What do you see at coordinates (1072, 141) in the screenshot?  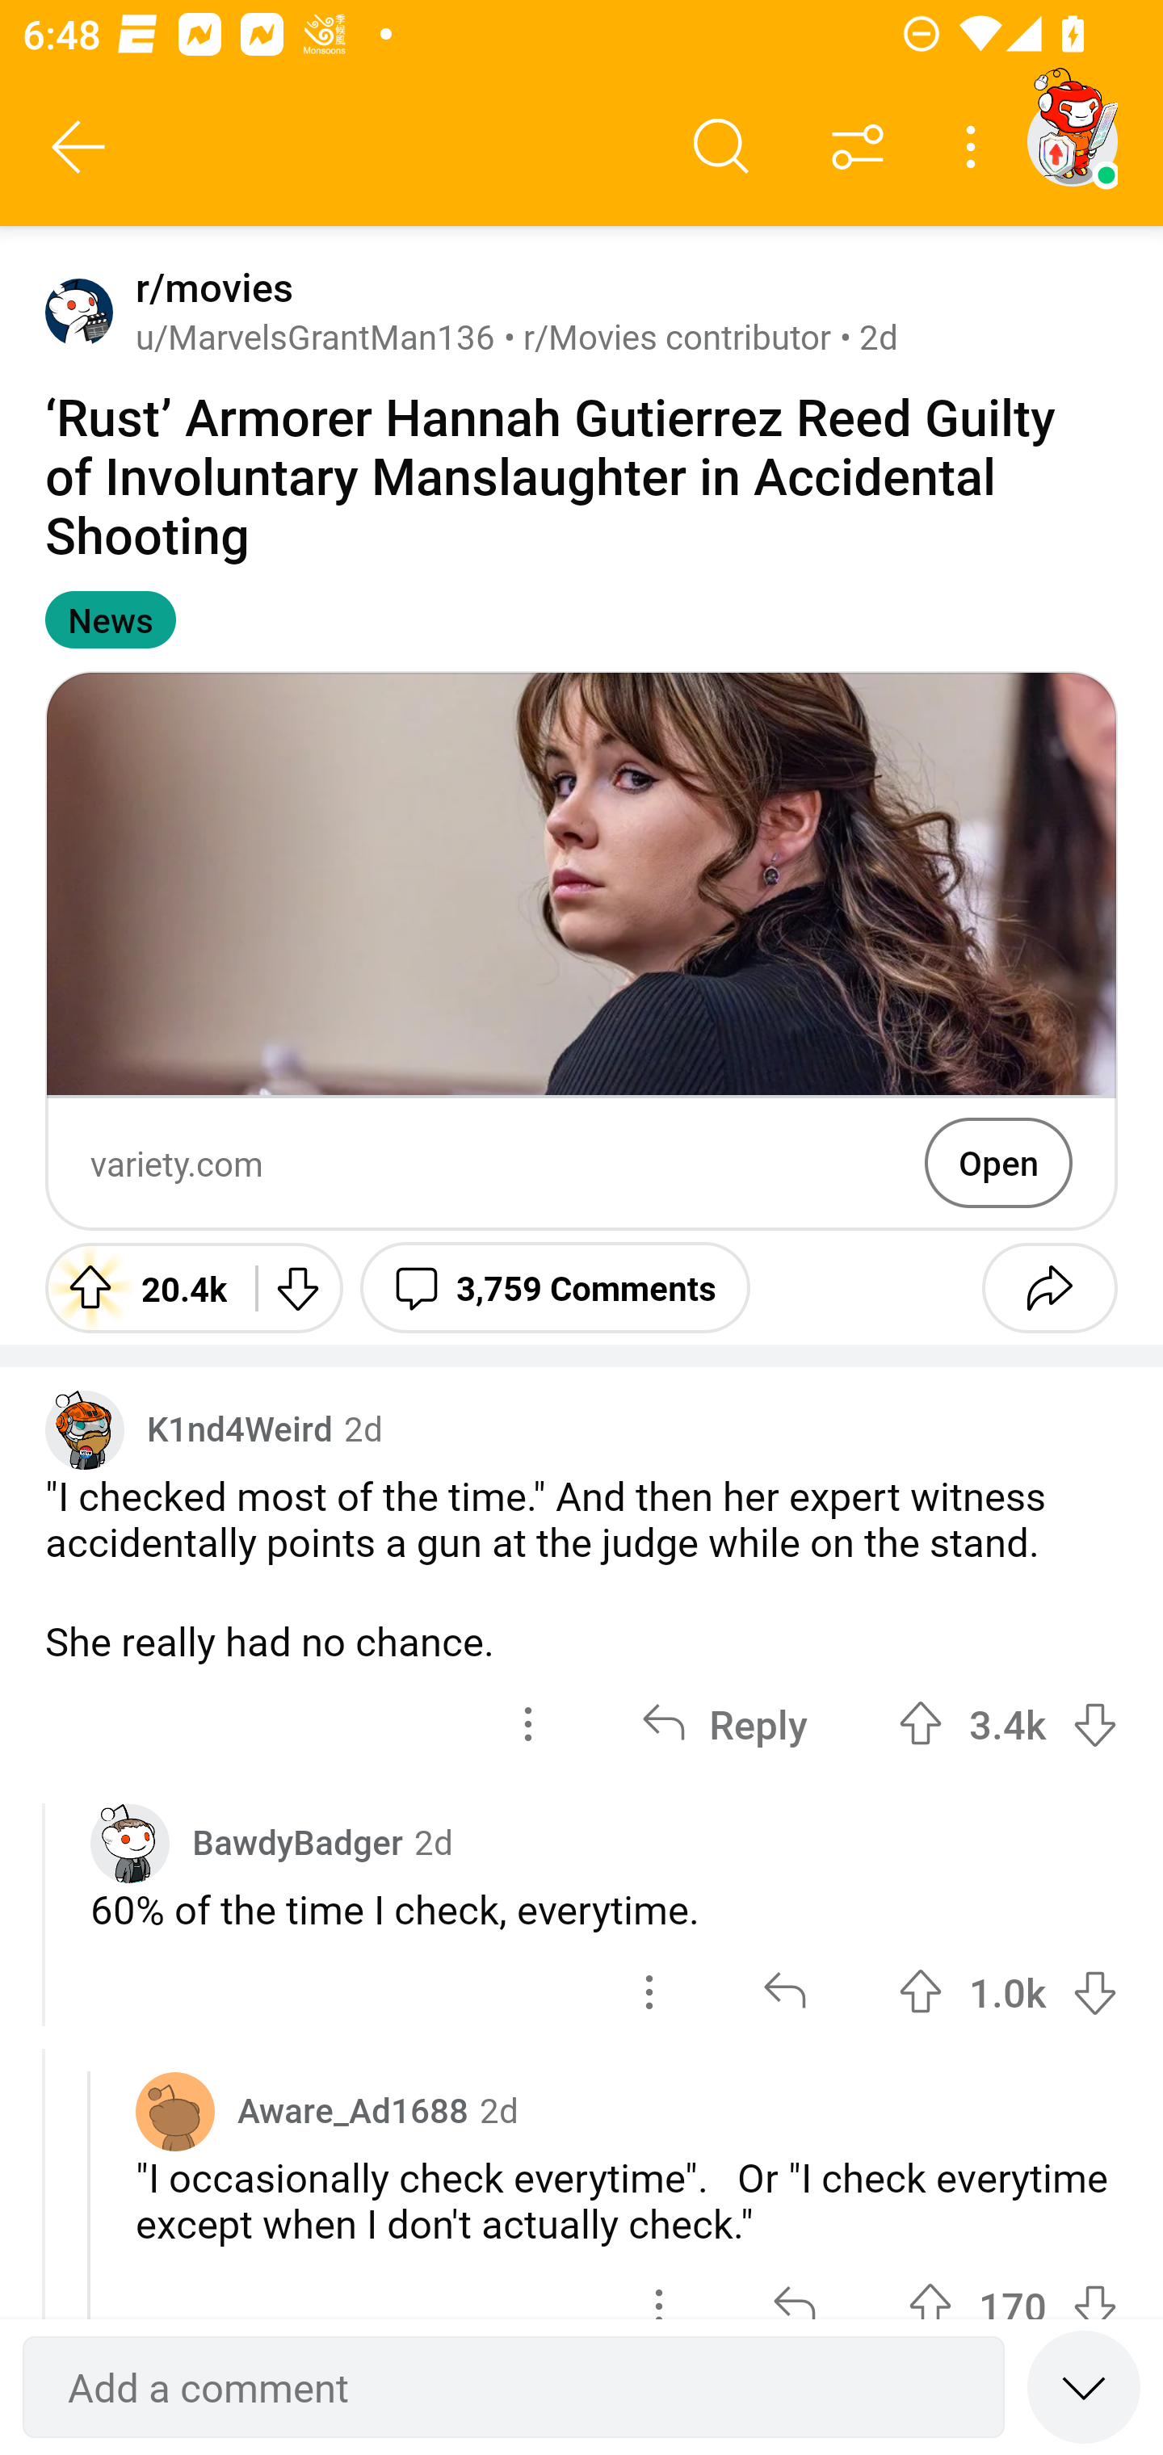 I see `TestAppium002 account` at bounding box center [1072, 141].